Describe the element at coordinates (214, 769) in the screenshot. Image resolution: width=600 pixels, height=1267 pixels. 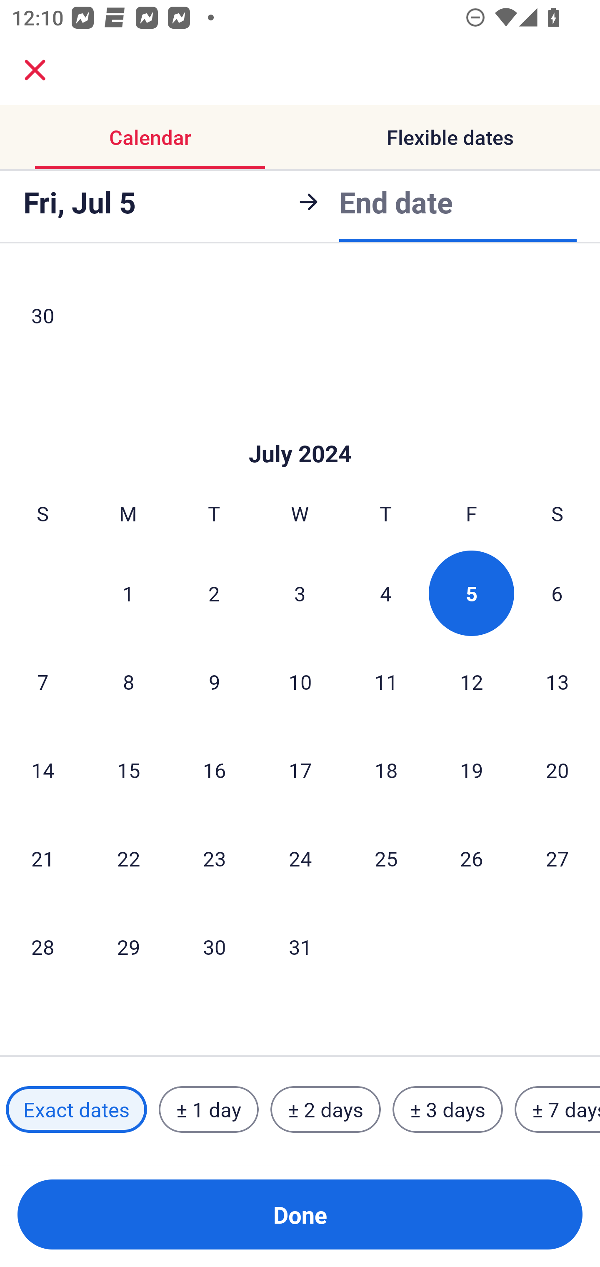
I see `16 Tuesday, July 16, 2024` at that location.